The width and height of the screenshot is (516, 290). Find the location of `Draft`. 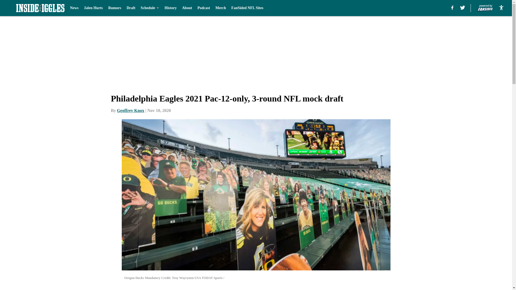

Draft is located at coordinates (131, 8).